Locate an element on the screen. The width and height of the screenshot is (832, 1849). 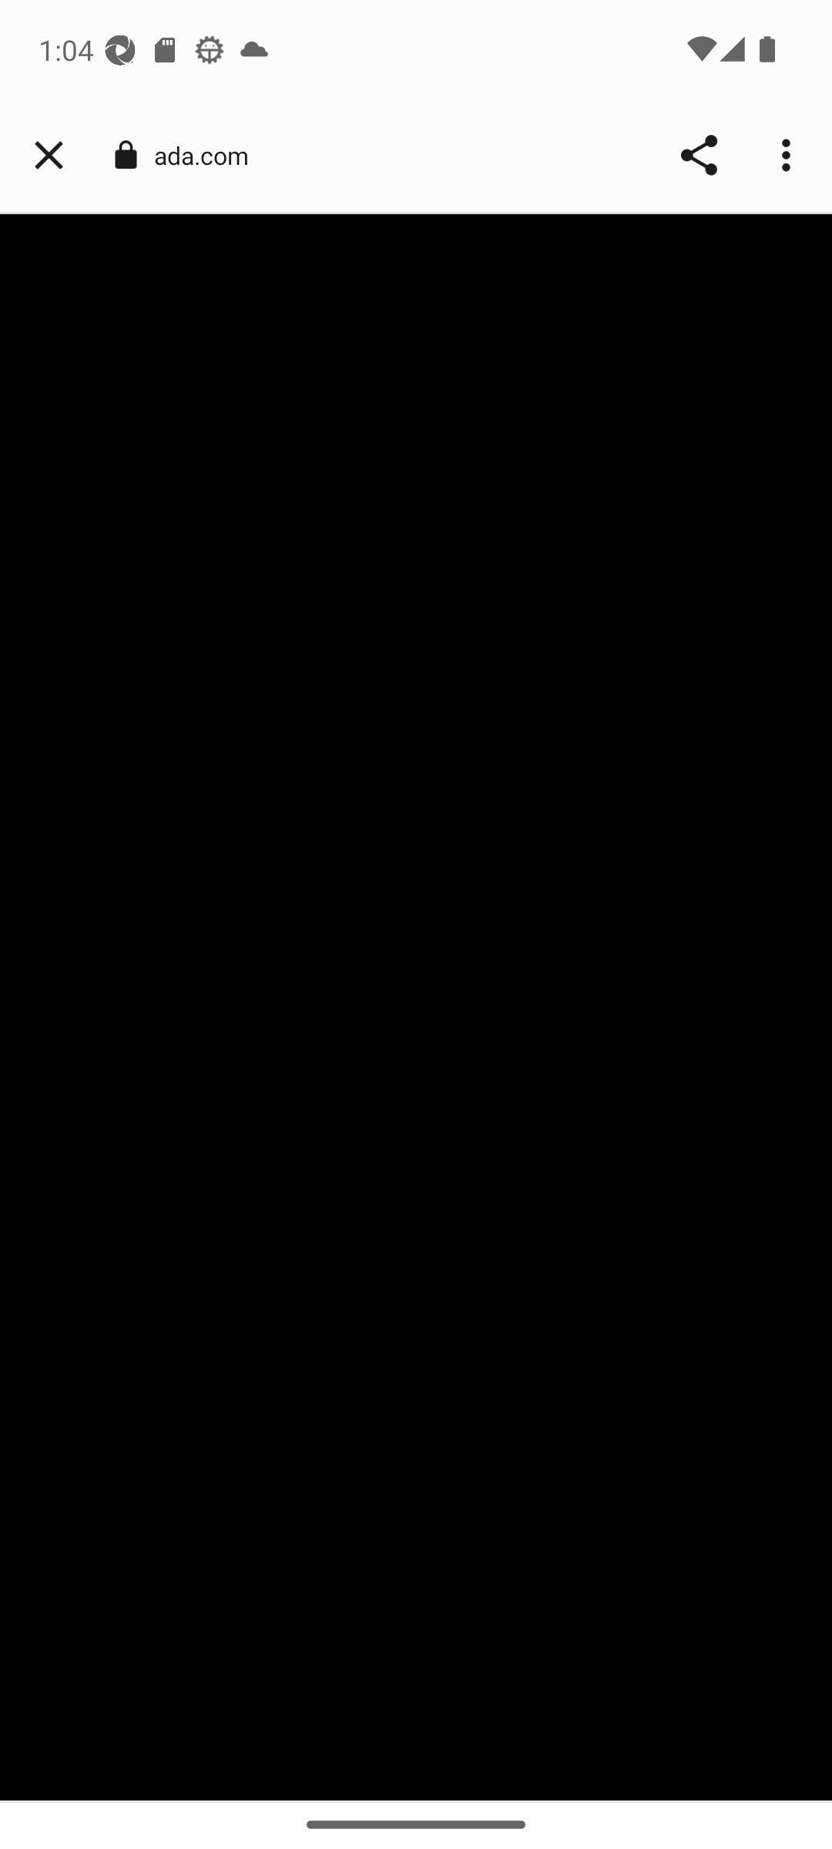
Connection is secure is located at coordinates (125, 155).